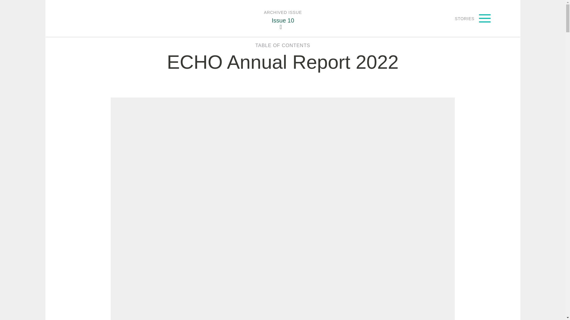 This screenshot has width=570, height=320. What do you see at coordinates (283, 18) in the screenshot?
I see `Issue 10` at bounding box center [283, 18].